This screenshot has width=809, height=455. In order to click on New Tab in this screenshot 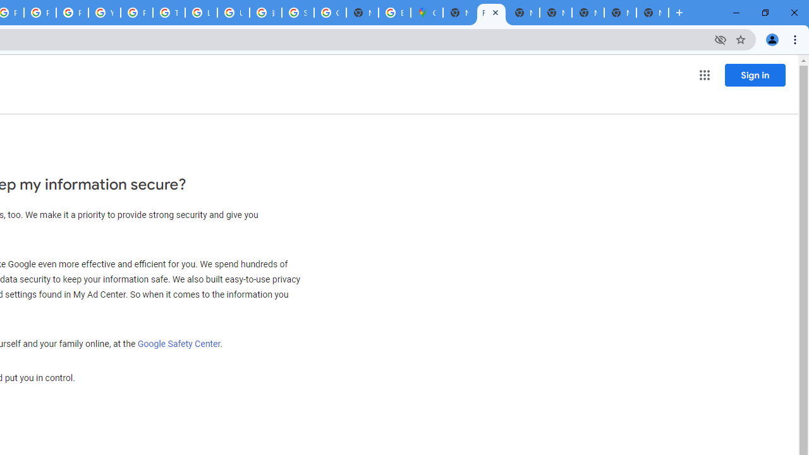, I will do `click(652, 13)`.